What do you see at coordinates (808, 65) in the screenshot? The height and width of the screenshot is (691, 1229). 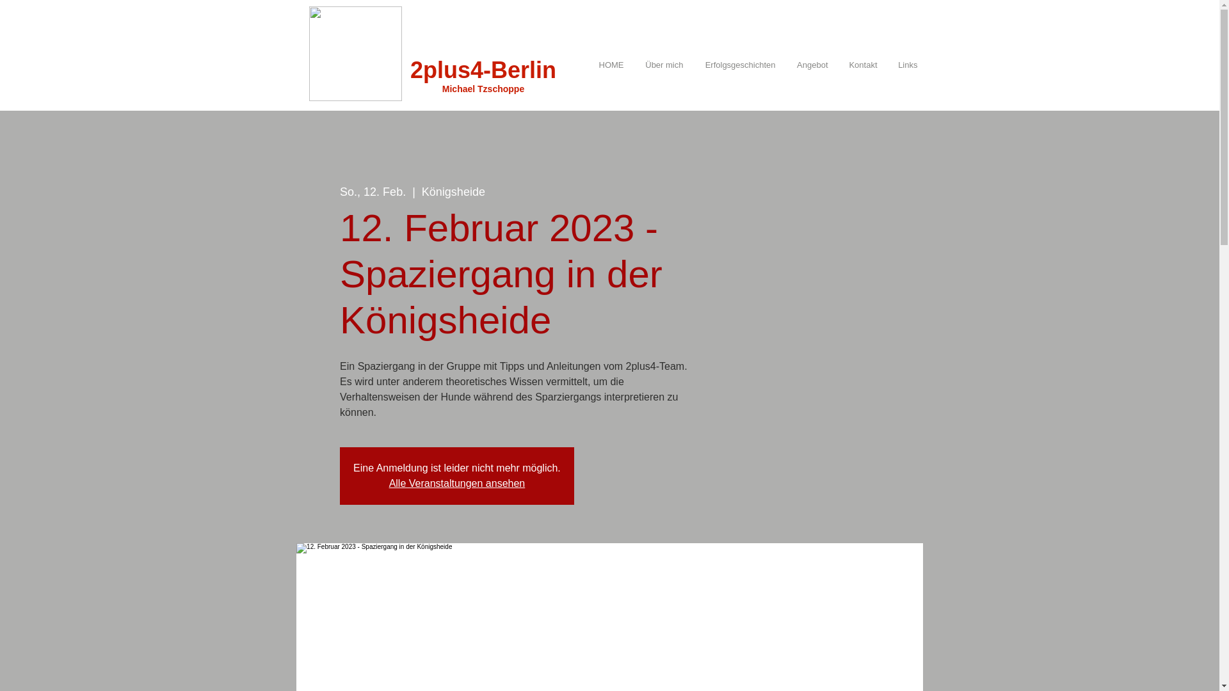 I see `Angebot` at bounding box center [808, 65].